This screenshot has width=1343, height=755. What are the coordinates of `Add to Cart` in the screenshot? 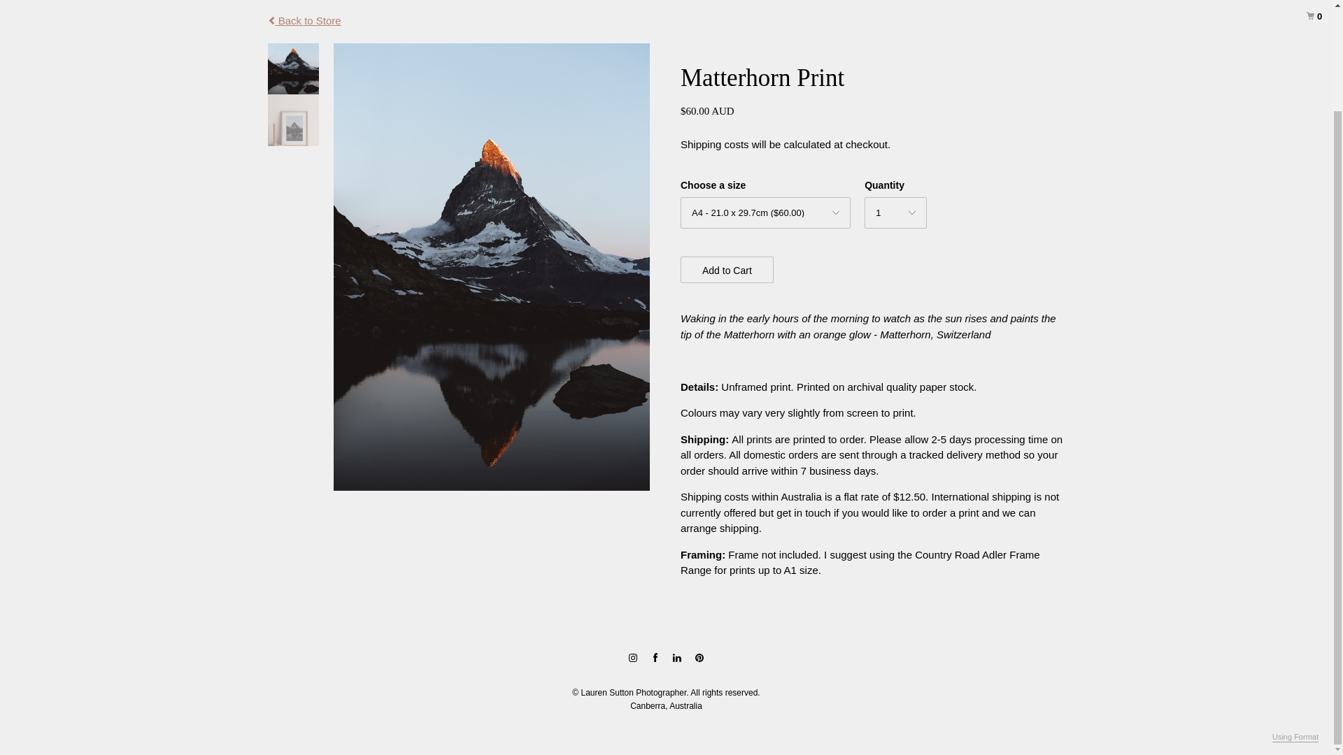 It's located at (727, 270).